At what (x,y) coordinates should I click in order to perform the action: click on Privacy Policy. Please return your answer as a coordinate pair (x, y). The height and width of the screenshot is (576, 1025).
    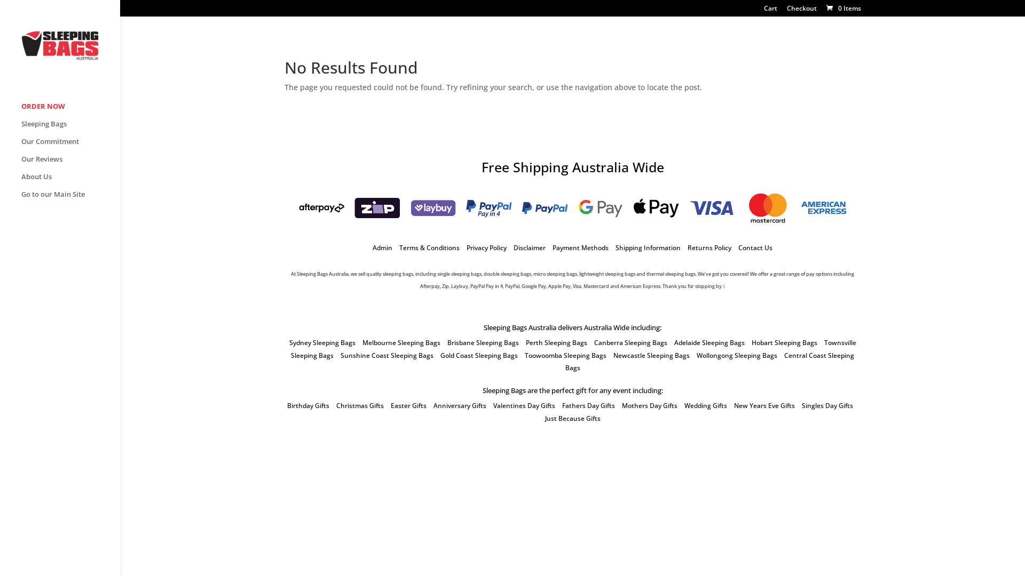
    Looking at the image, I should click on (487, 247).